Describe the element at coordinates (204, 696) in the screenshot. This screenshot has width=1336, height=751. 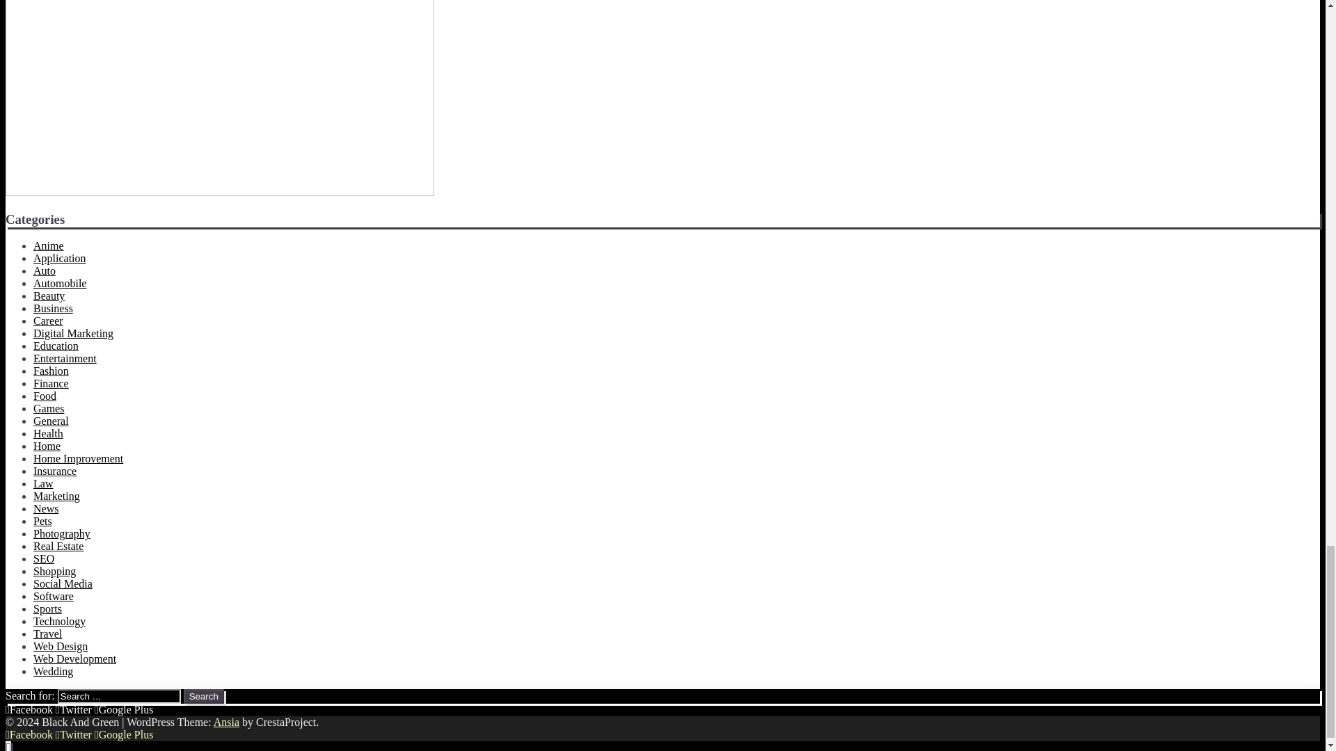
I see `Search` at that location.